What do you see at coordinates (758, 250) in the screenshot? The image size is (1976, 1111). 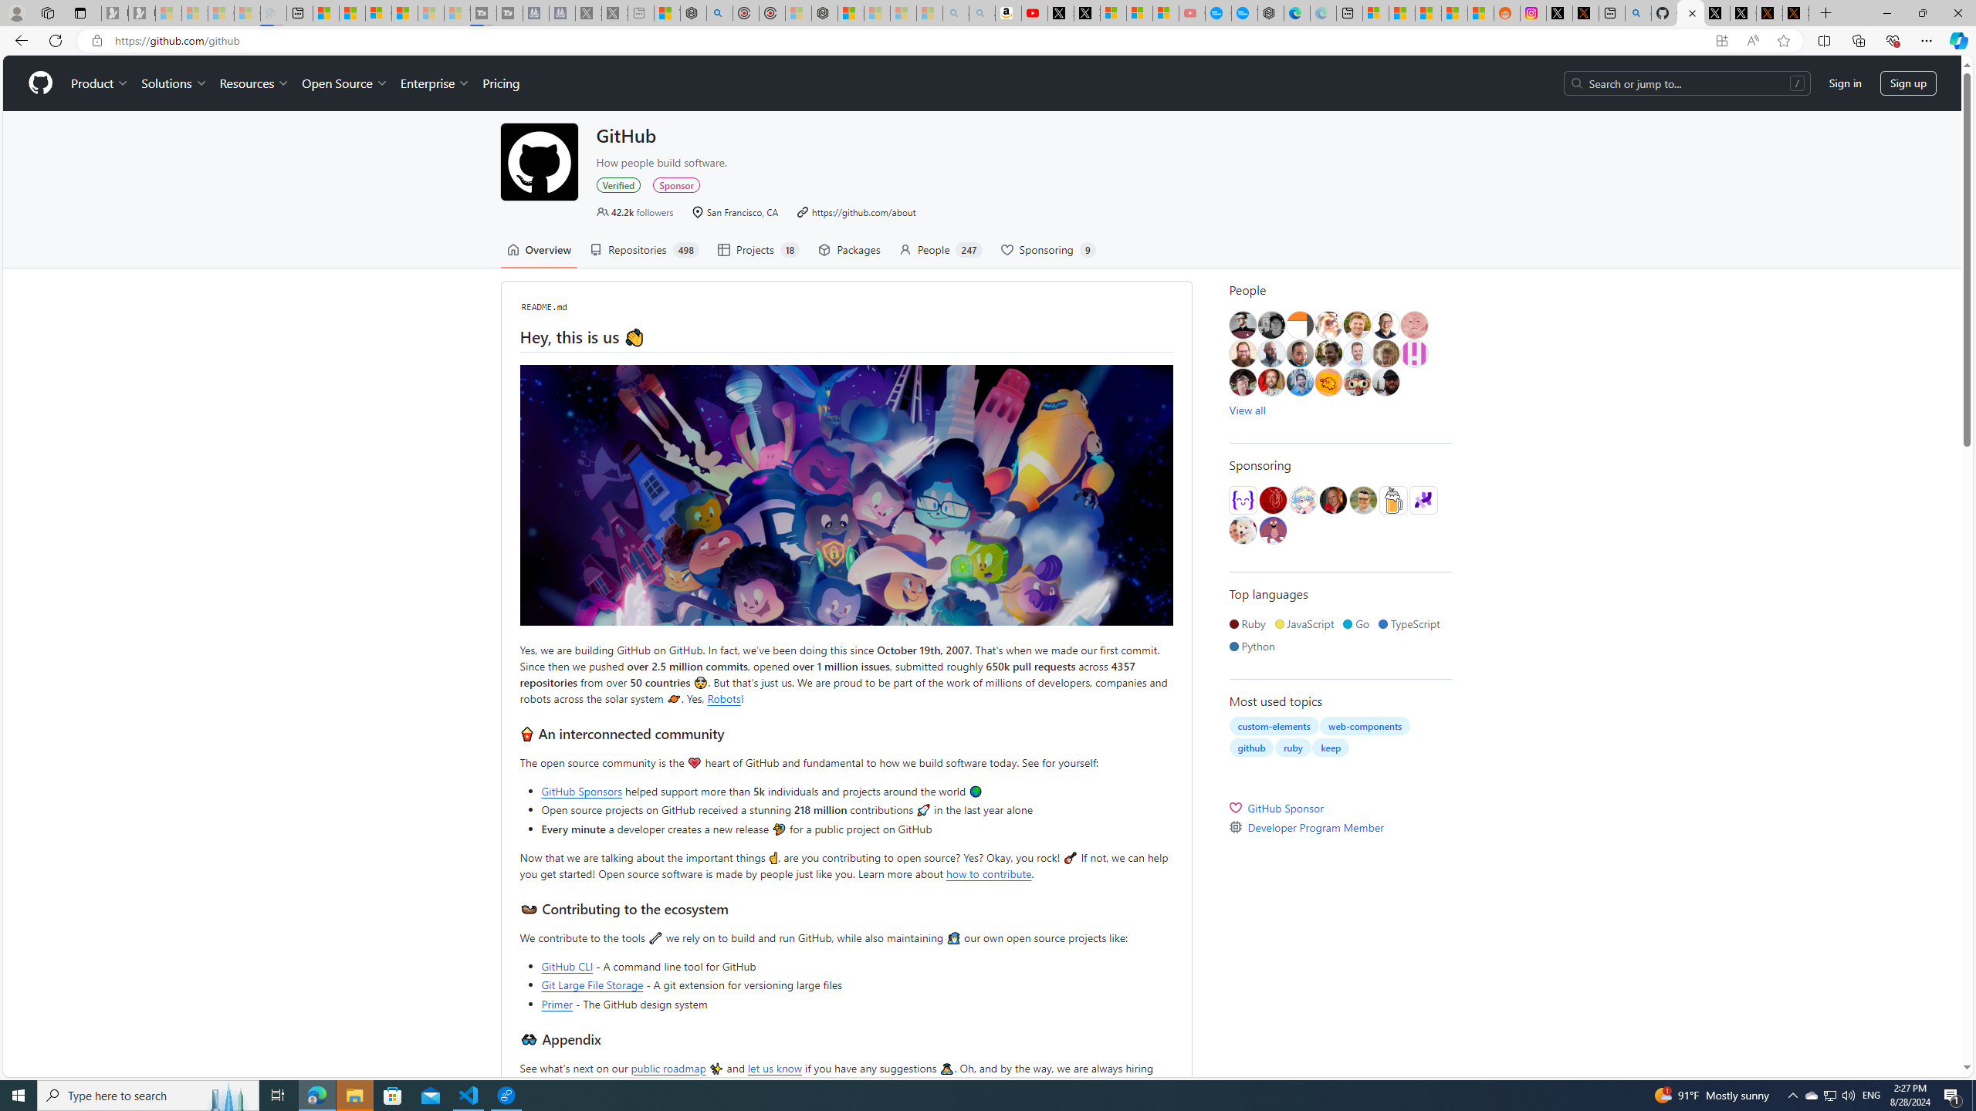 I see `Projects 18` at bounding box center [758, 250].